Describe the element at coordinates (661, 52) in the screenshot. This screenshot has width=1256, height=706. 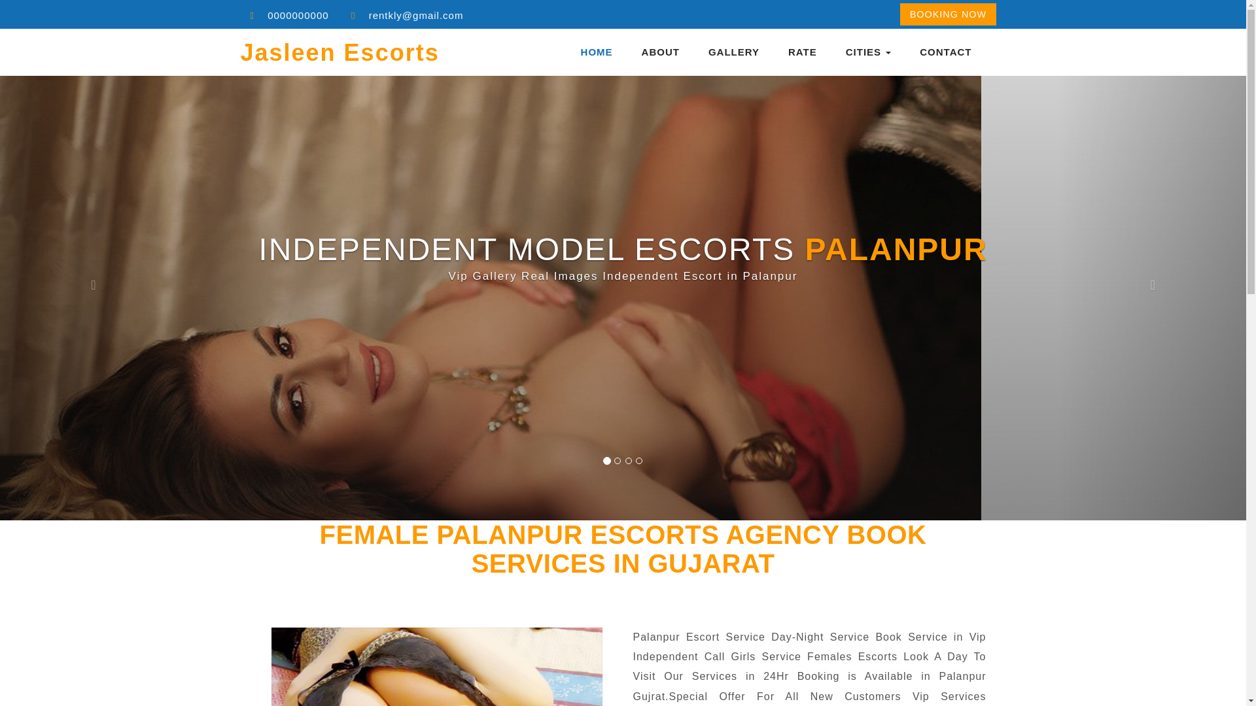
I see `ABOUT` at that location.